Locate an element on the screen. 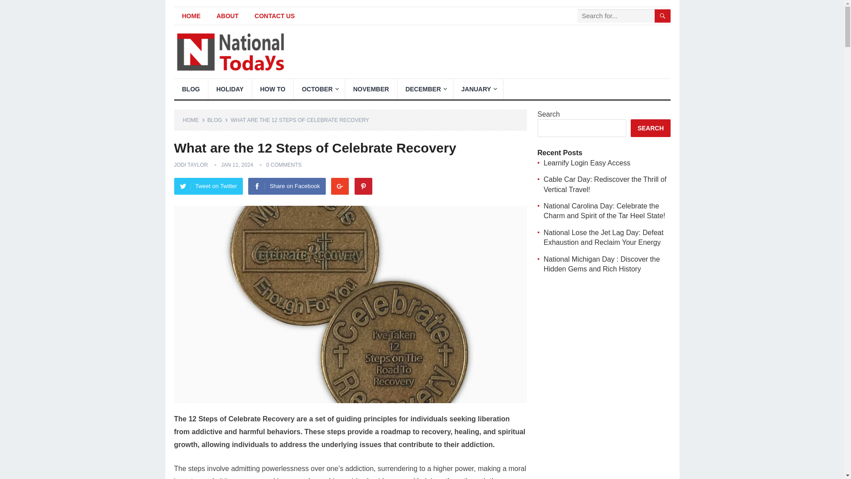 This screenshot has width=851, height=479. BLOG is located at coordinates (191, 89).